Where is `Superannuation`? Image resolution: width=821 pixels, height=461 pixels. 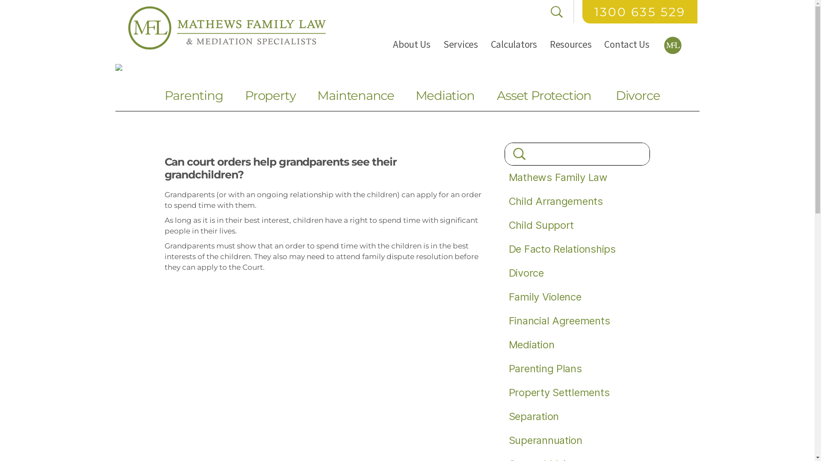 Superannuation is located at coordinates (546, 441).